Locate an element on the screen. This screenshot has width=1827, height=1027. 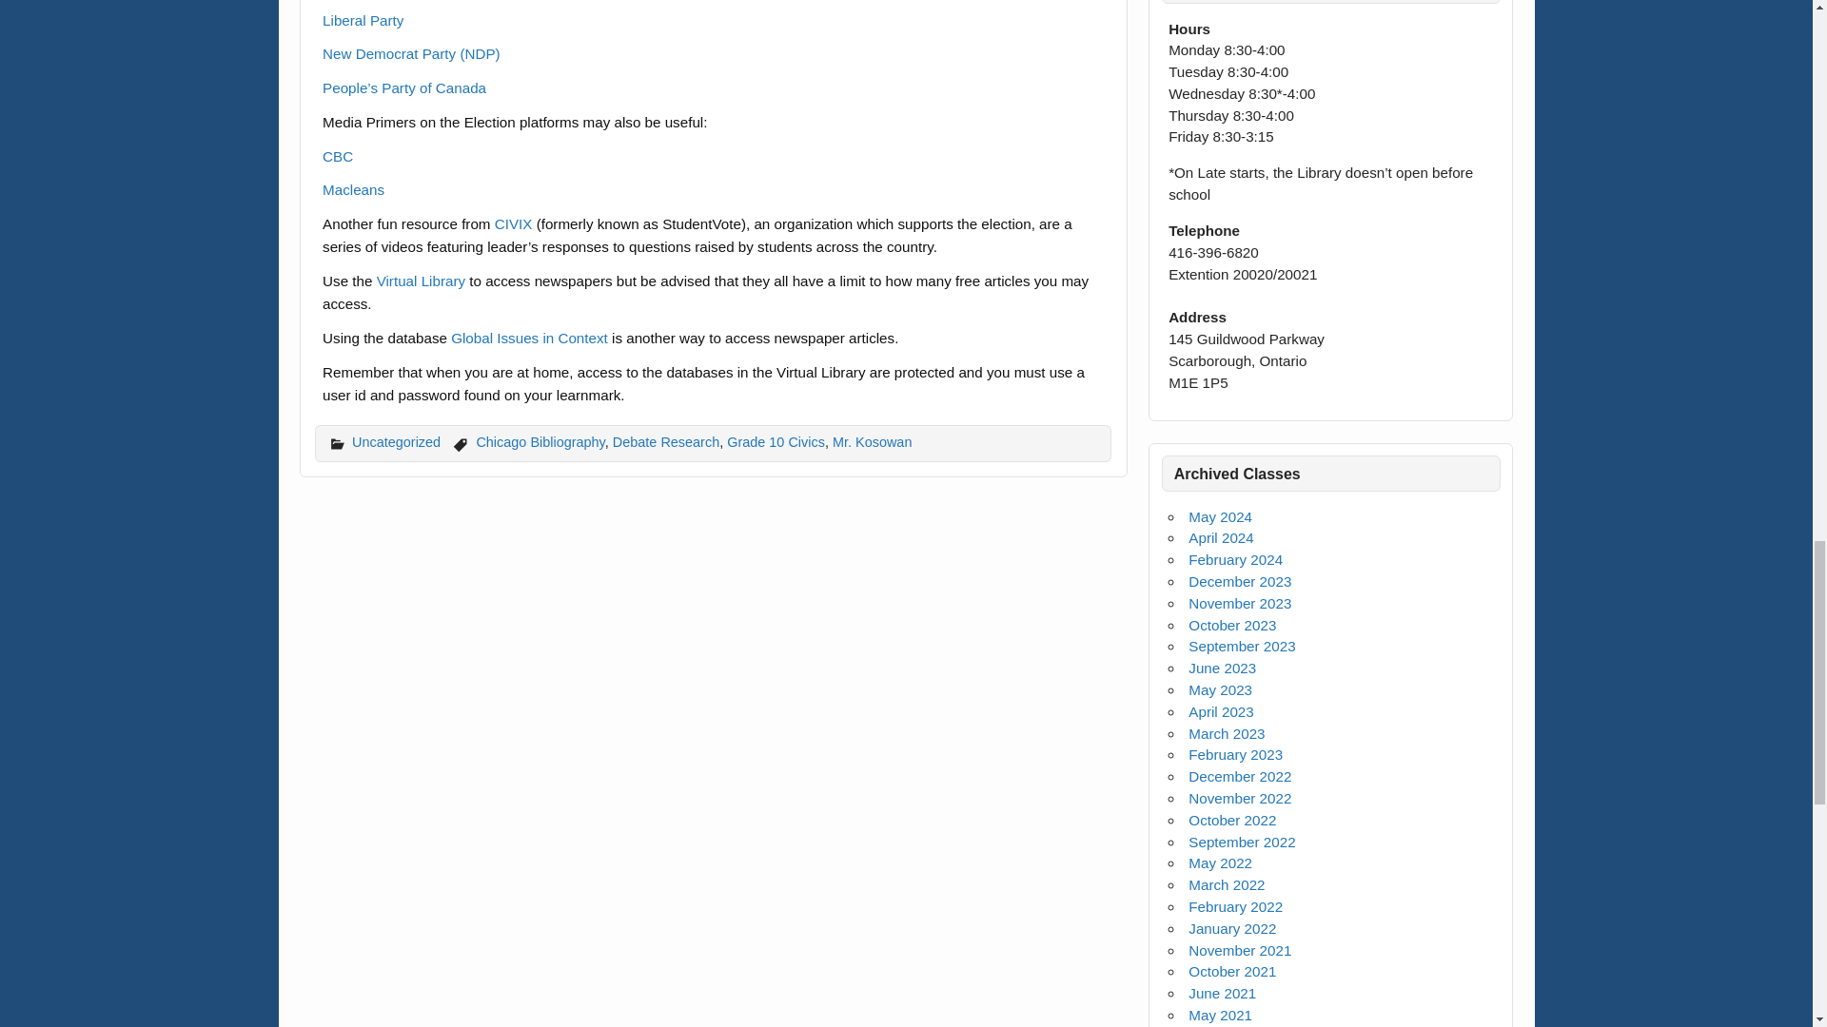
Virtual Library is located at coordinates (422, 281).